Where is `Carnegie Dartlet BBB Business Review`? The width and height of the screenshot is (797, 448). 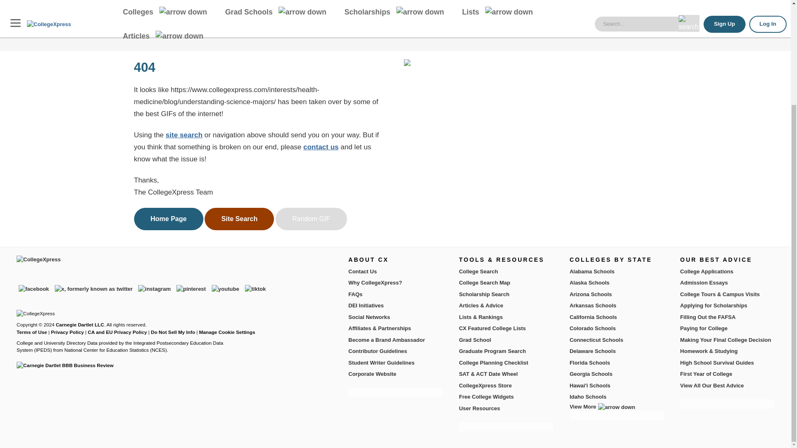
Carnegie Dartlet BBB Business Review is located at coordinates (65, 365).